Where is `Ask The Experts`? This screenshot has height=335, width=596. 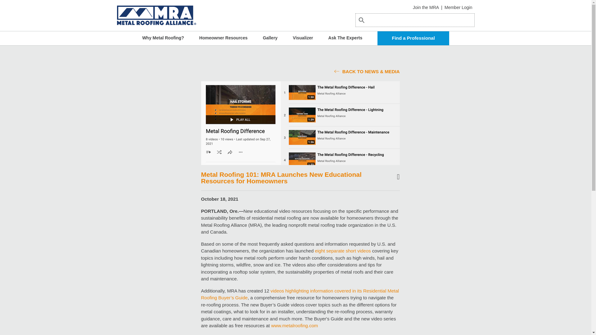 Ask The Experts is located at coordinates (345, 38).